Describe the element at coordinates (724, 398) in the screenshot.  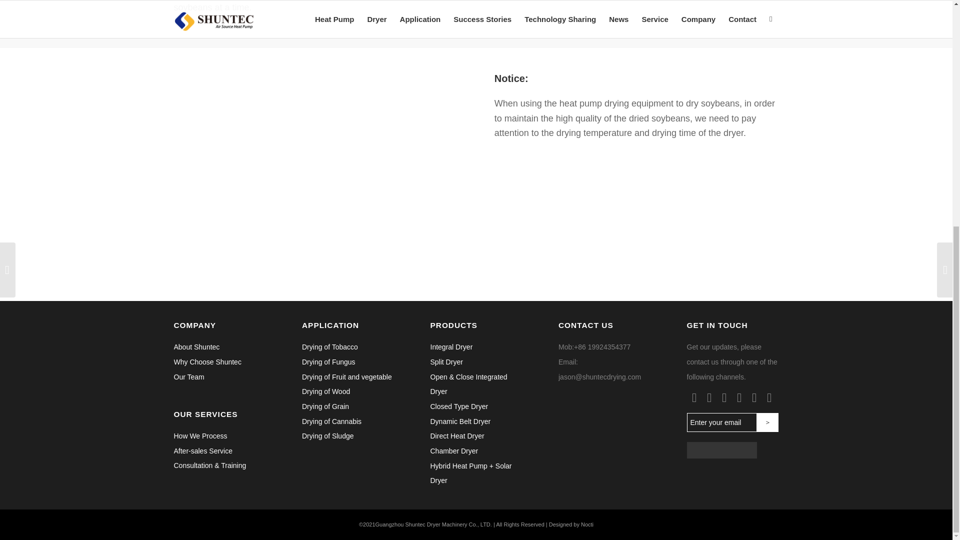
I see `Linkedin` at that location.